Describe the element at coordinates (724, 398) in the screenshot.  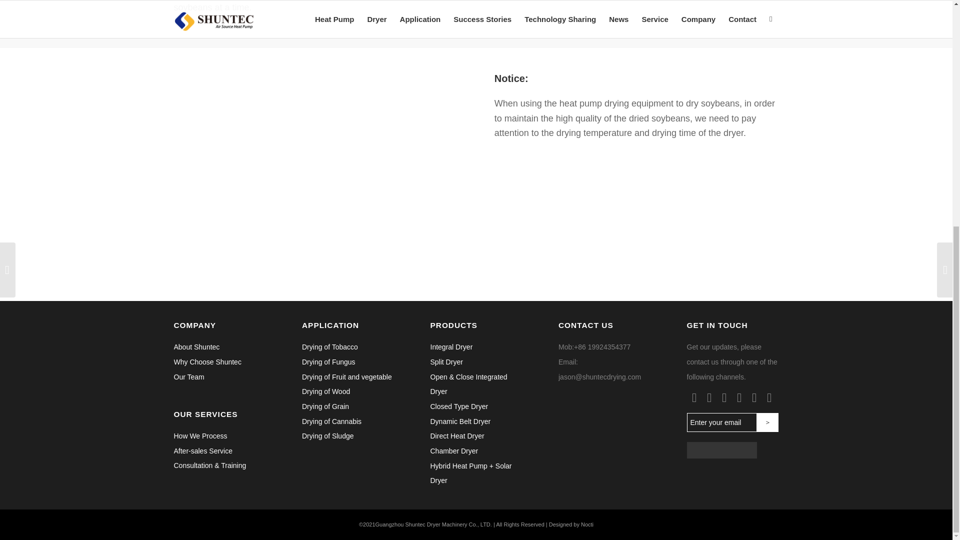
I see `Linkedin` at that location.